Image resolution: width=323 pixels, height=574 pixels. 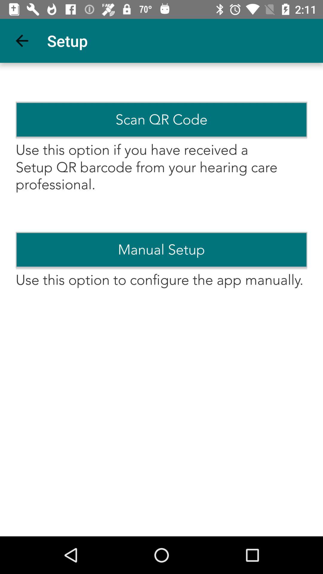 What do you see at coordinates (22, 41) in the screenshot?
I see `launch item above the scan qr code` at bounding box center [22, 41].